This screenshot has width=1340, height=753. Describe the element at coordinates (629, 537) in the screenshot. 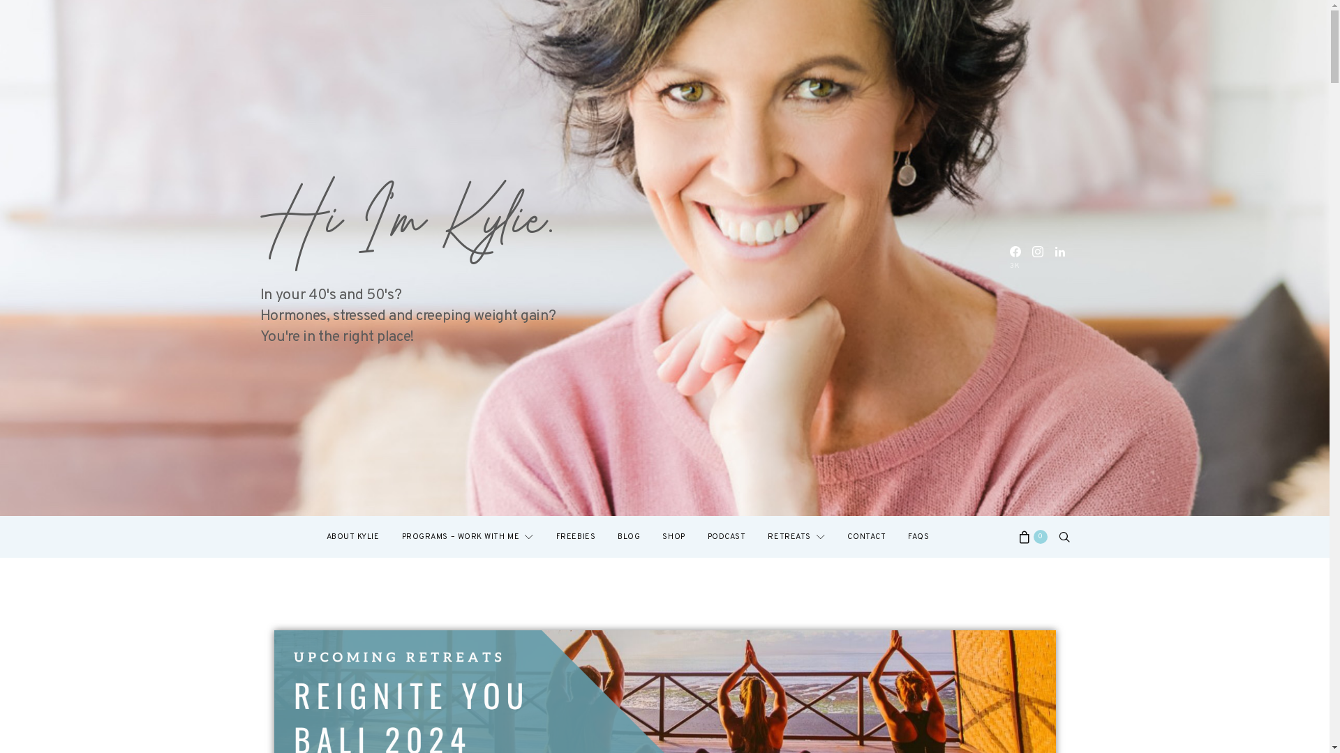

I see `BLOG` at that location.